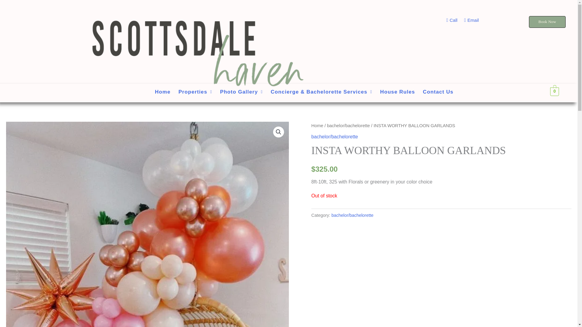  I want to click on Email, so click(469, 20).